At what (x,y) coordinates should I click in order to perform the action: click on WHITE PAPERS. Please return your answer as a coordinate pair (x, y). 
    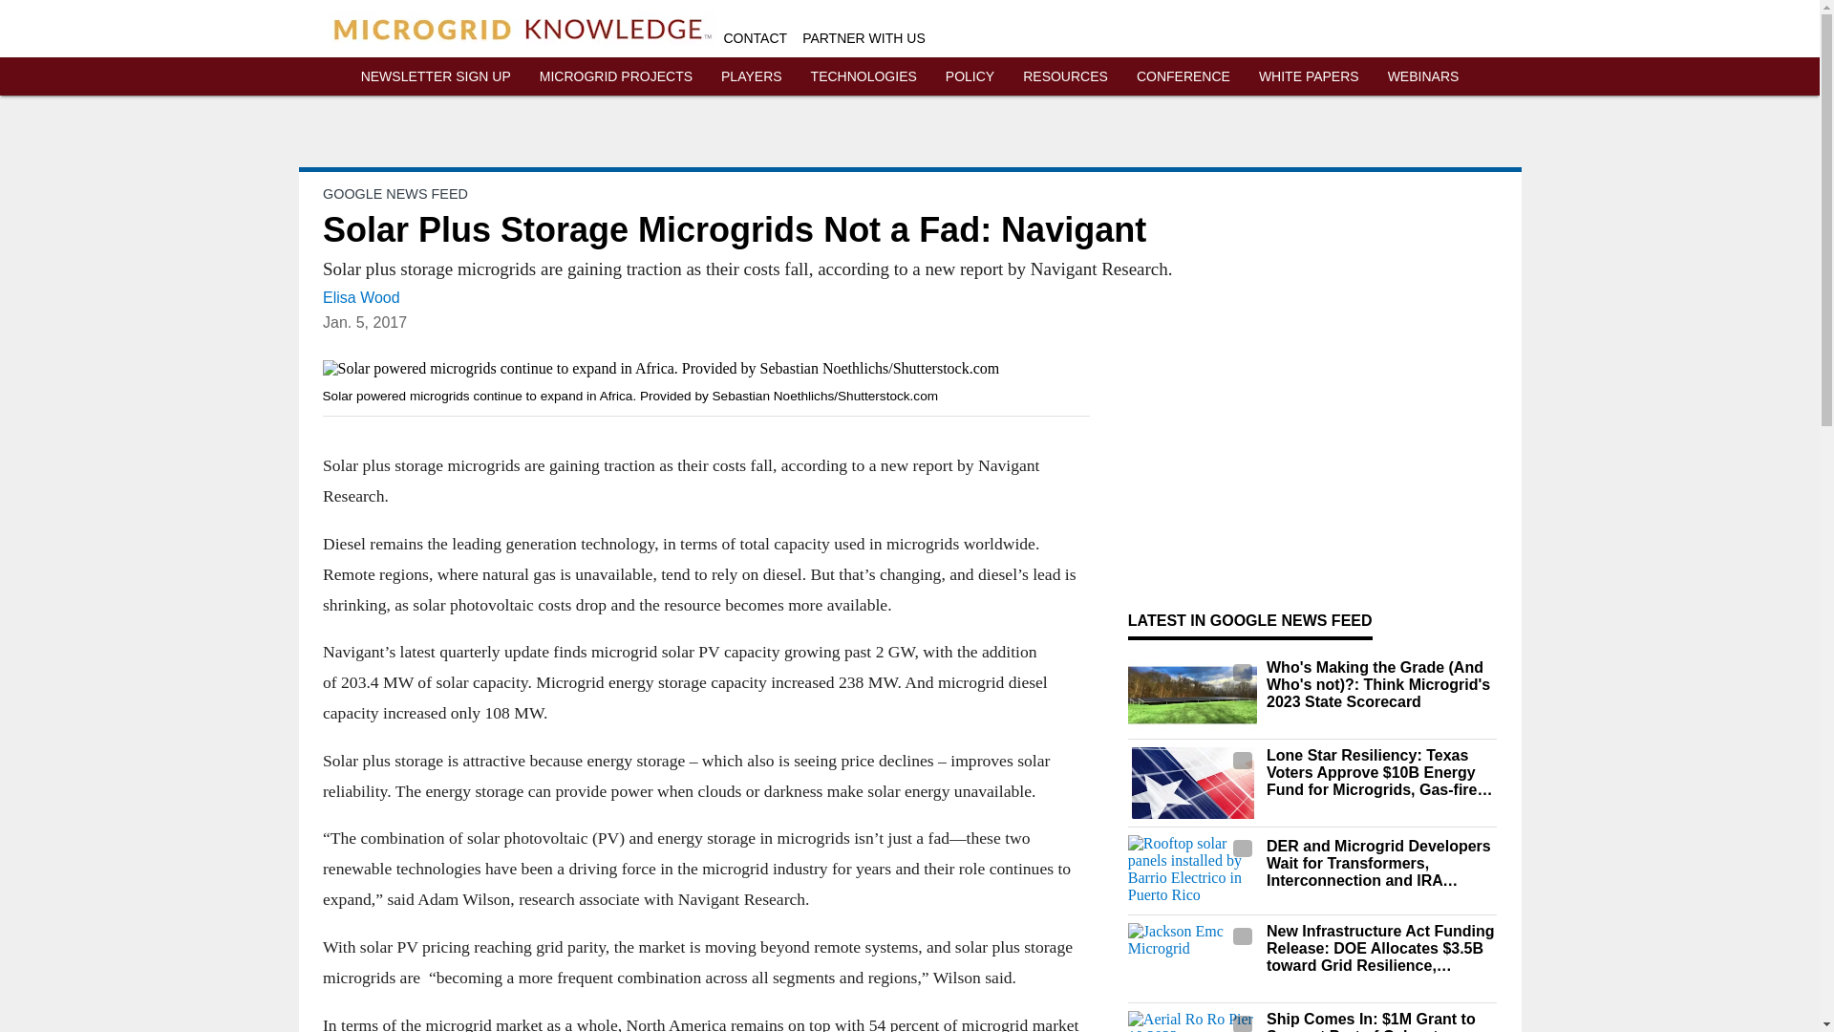
    Looking at the image, I should click on (1309, 76).